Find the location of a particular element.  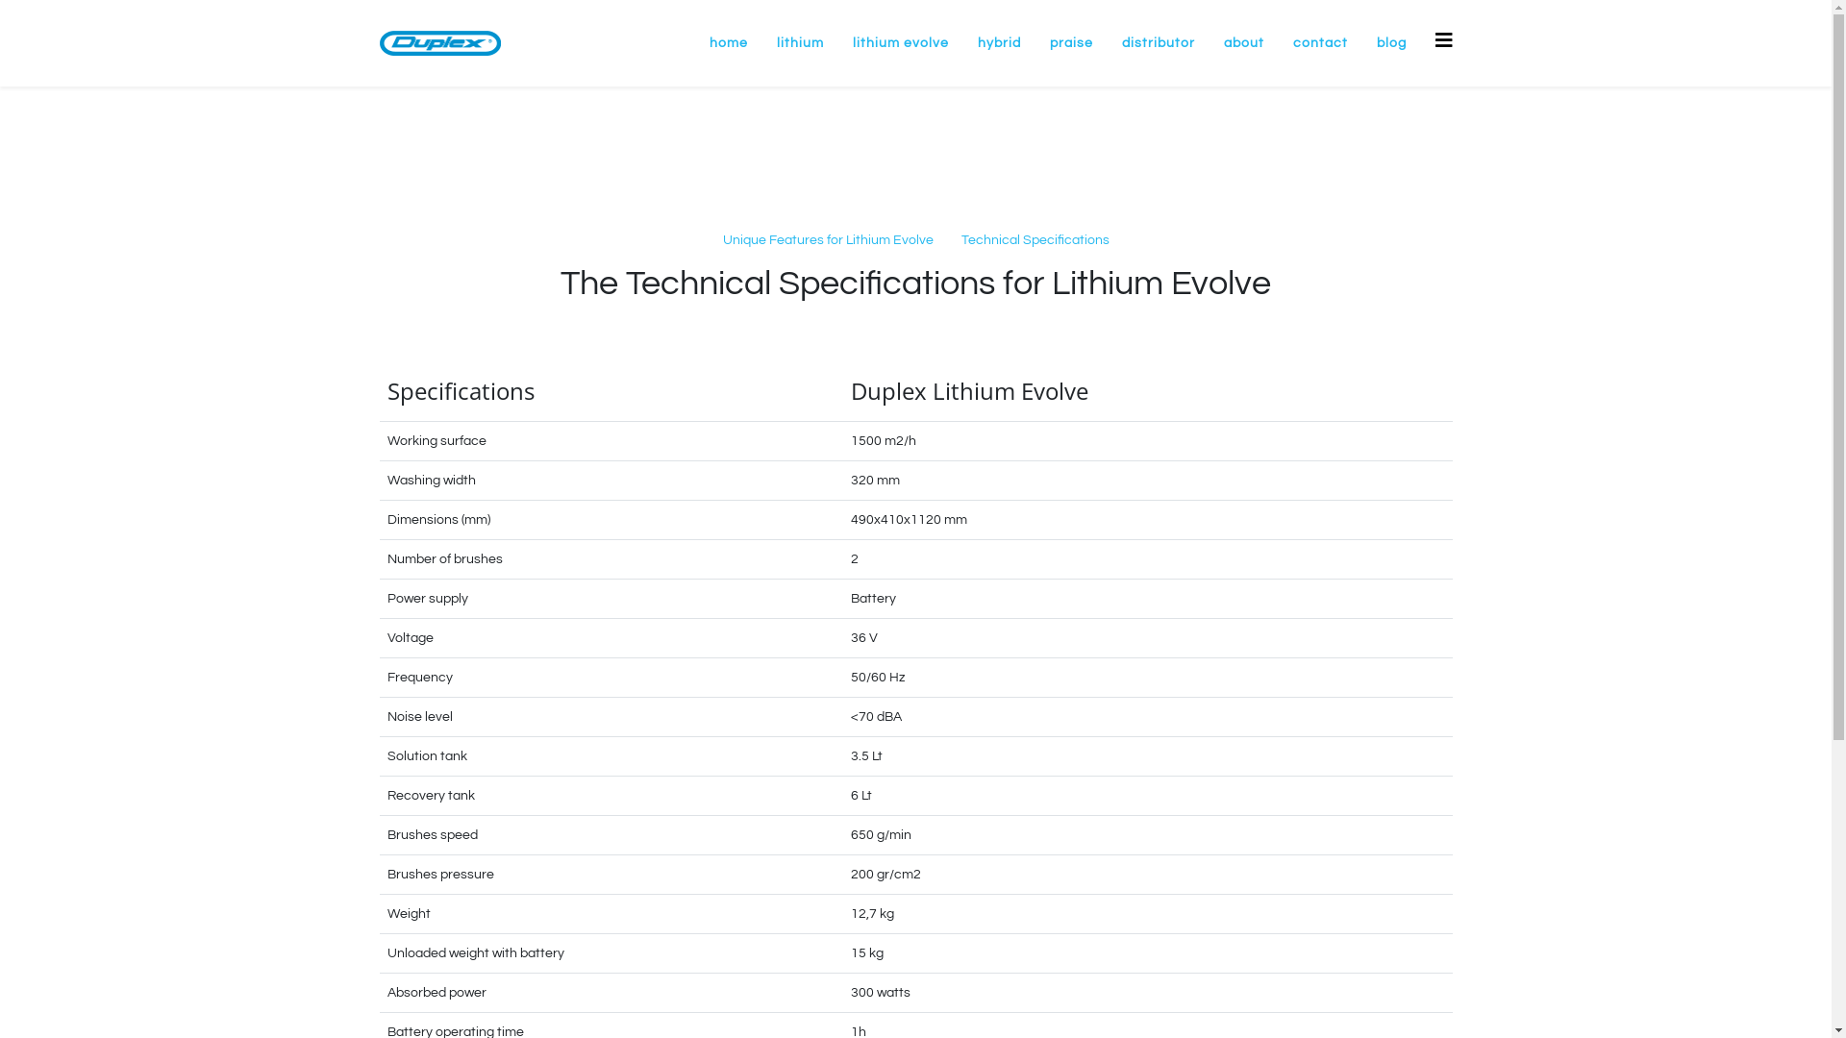

praise is located at coordinates (1071, 43).